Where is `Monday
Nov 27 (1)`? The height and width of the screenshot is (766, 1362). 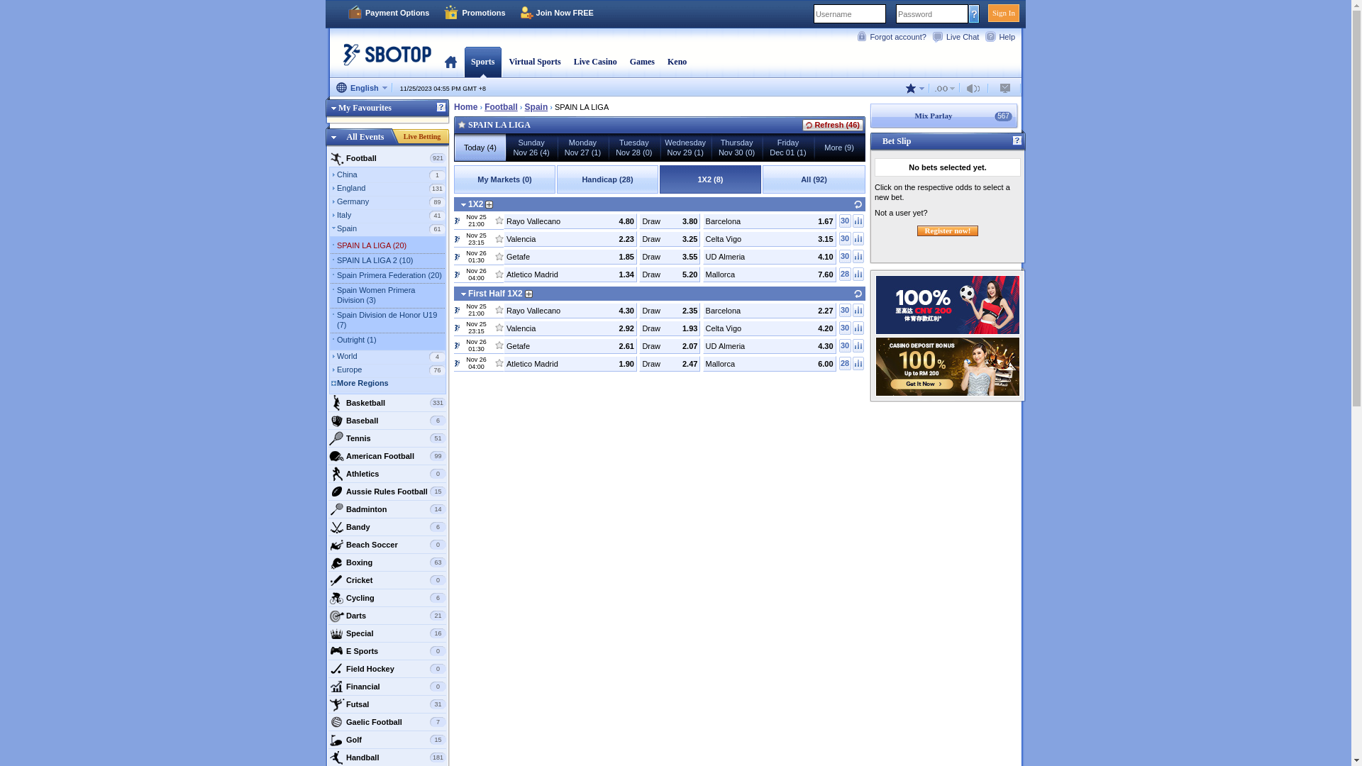
Monday
Nov 27 (1) is located at coordinates (582, 148).